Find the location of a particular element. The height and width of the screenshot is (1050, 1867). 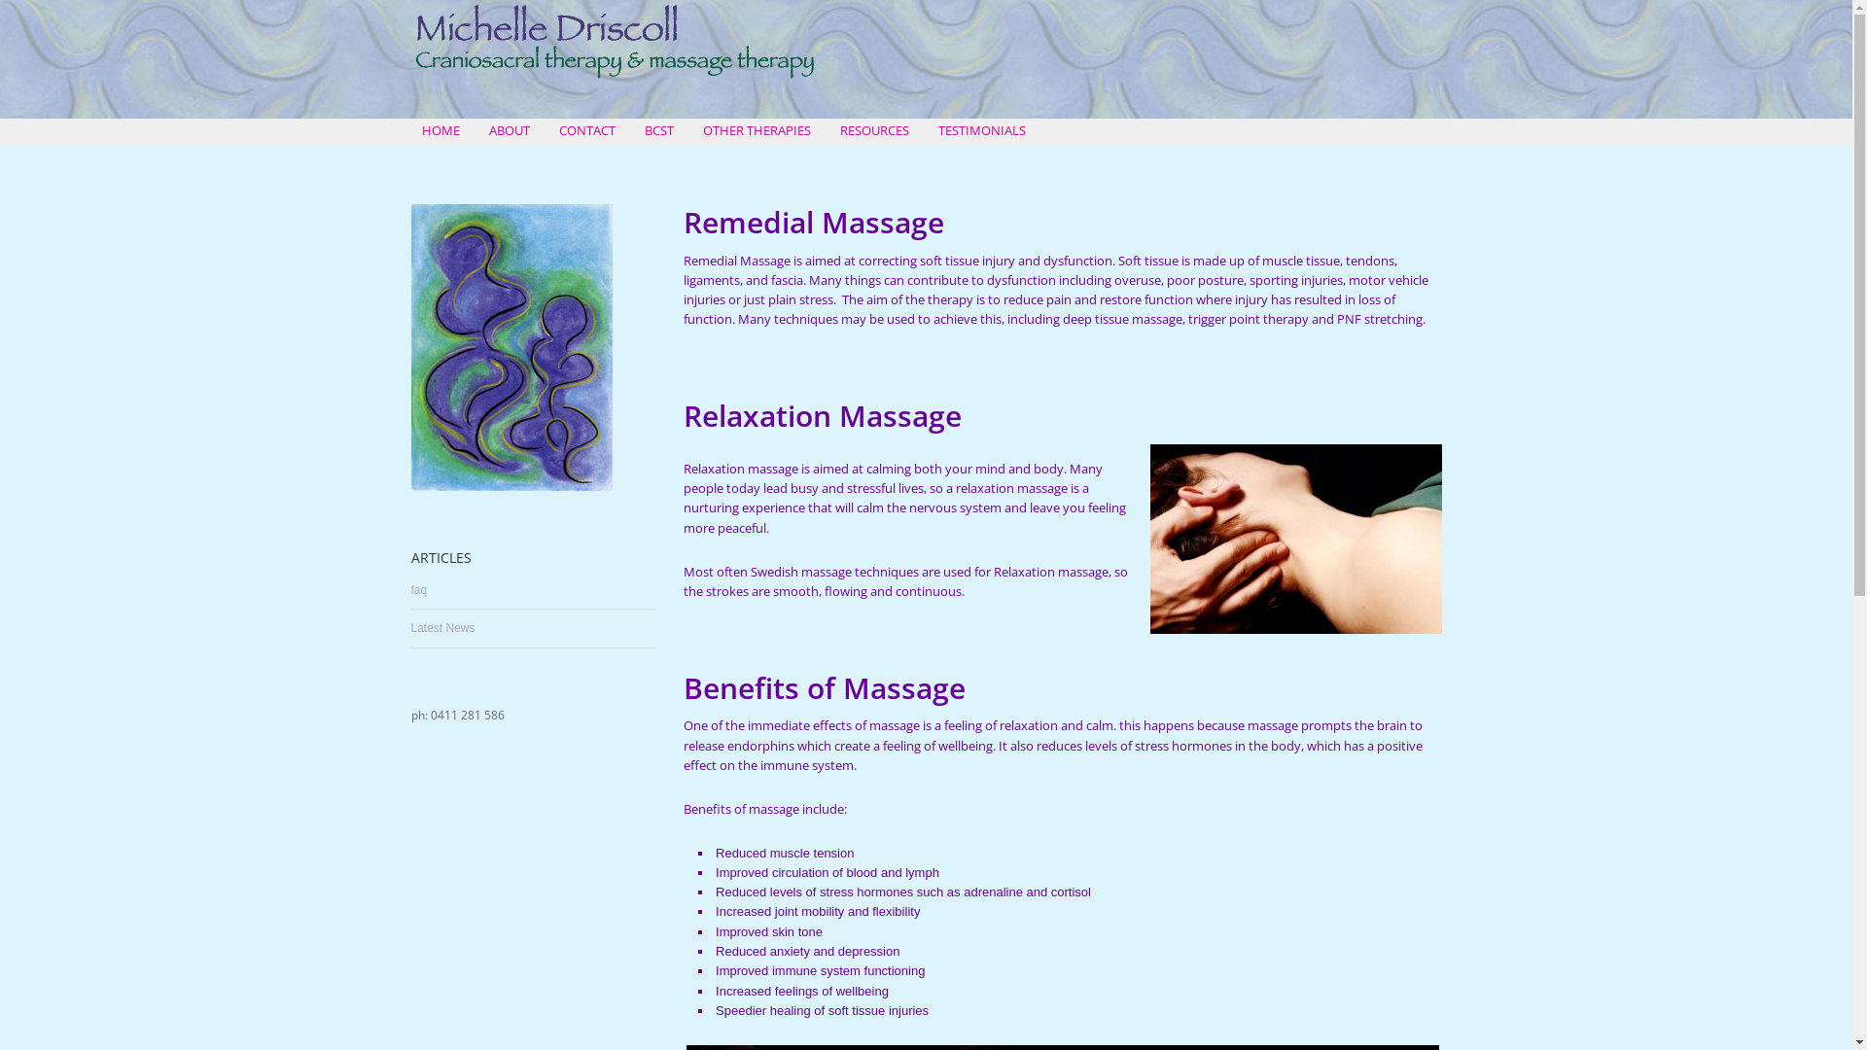

RESOURCES is located at coordinates (875, 130).